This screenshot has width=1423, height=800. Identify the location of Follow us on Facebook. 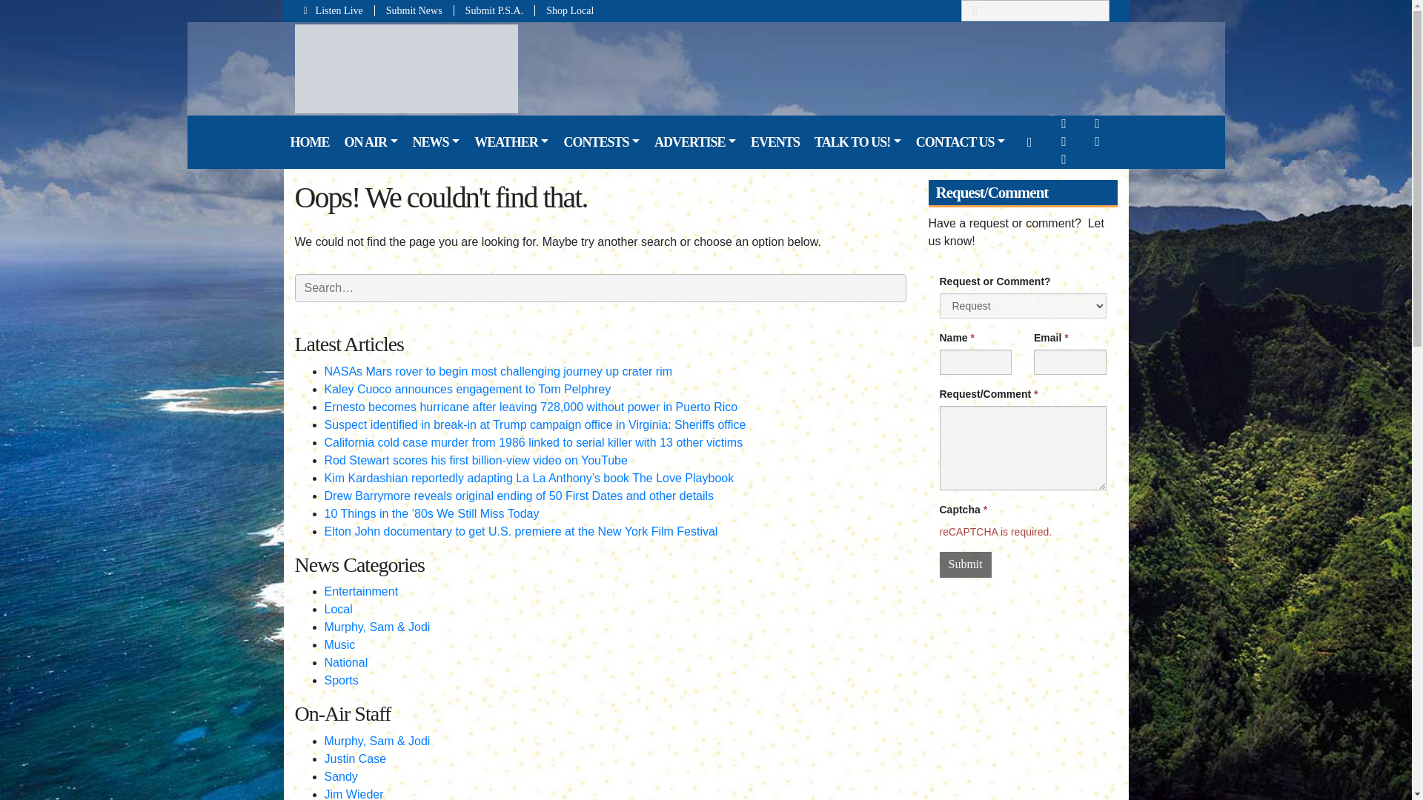
(1064, 123).